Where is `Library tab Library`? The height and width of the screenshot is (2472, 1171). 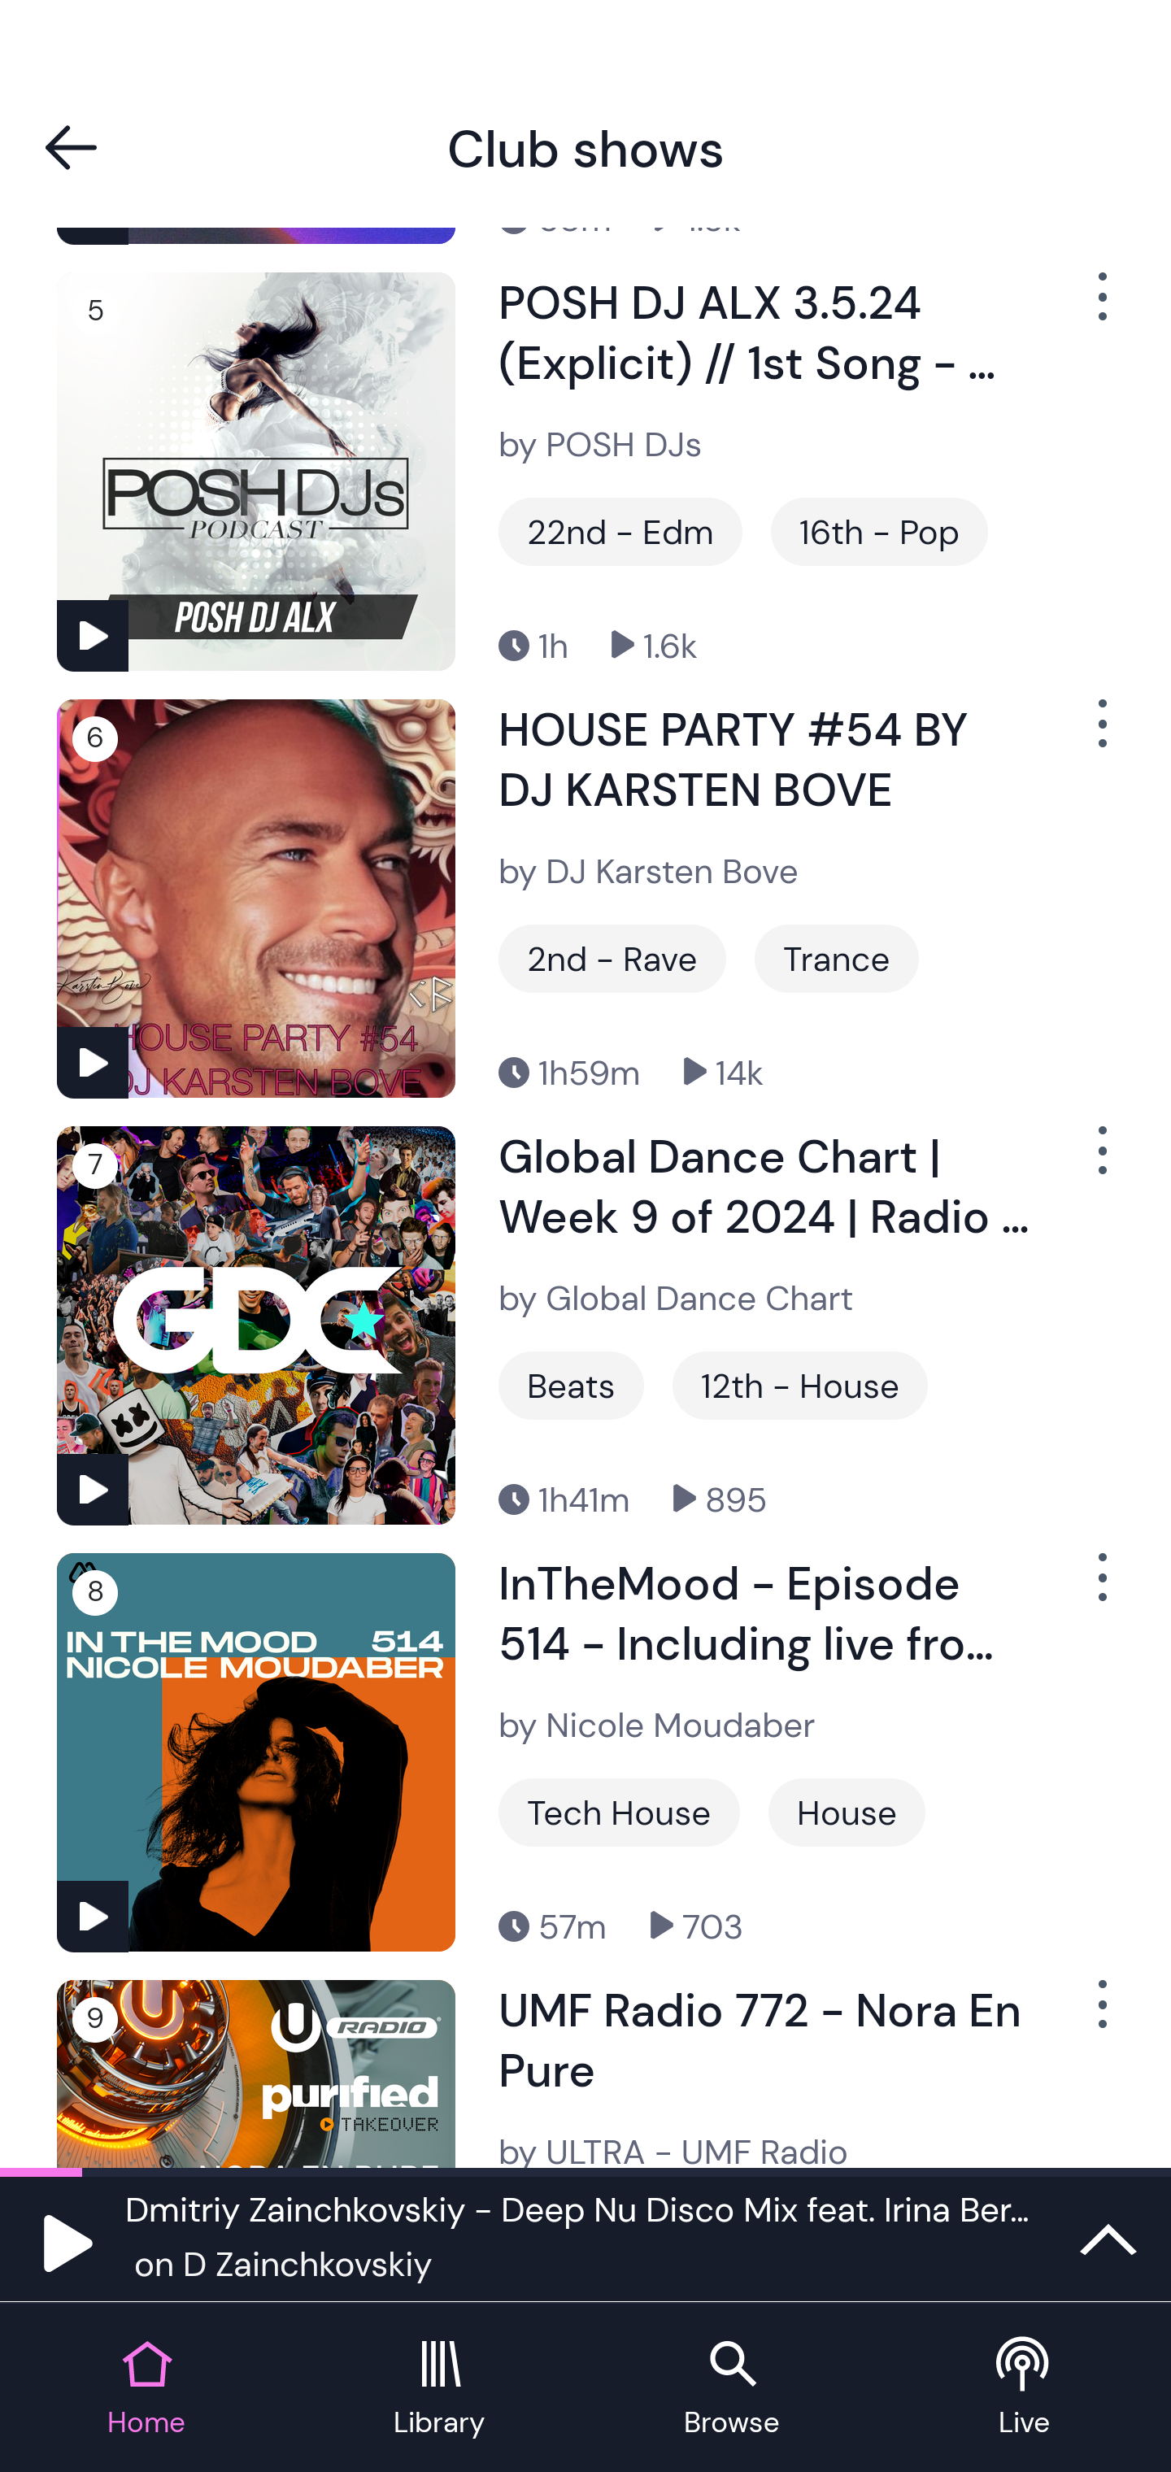
Library tab Library is located at coordinates (439, 2389).